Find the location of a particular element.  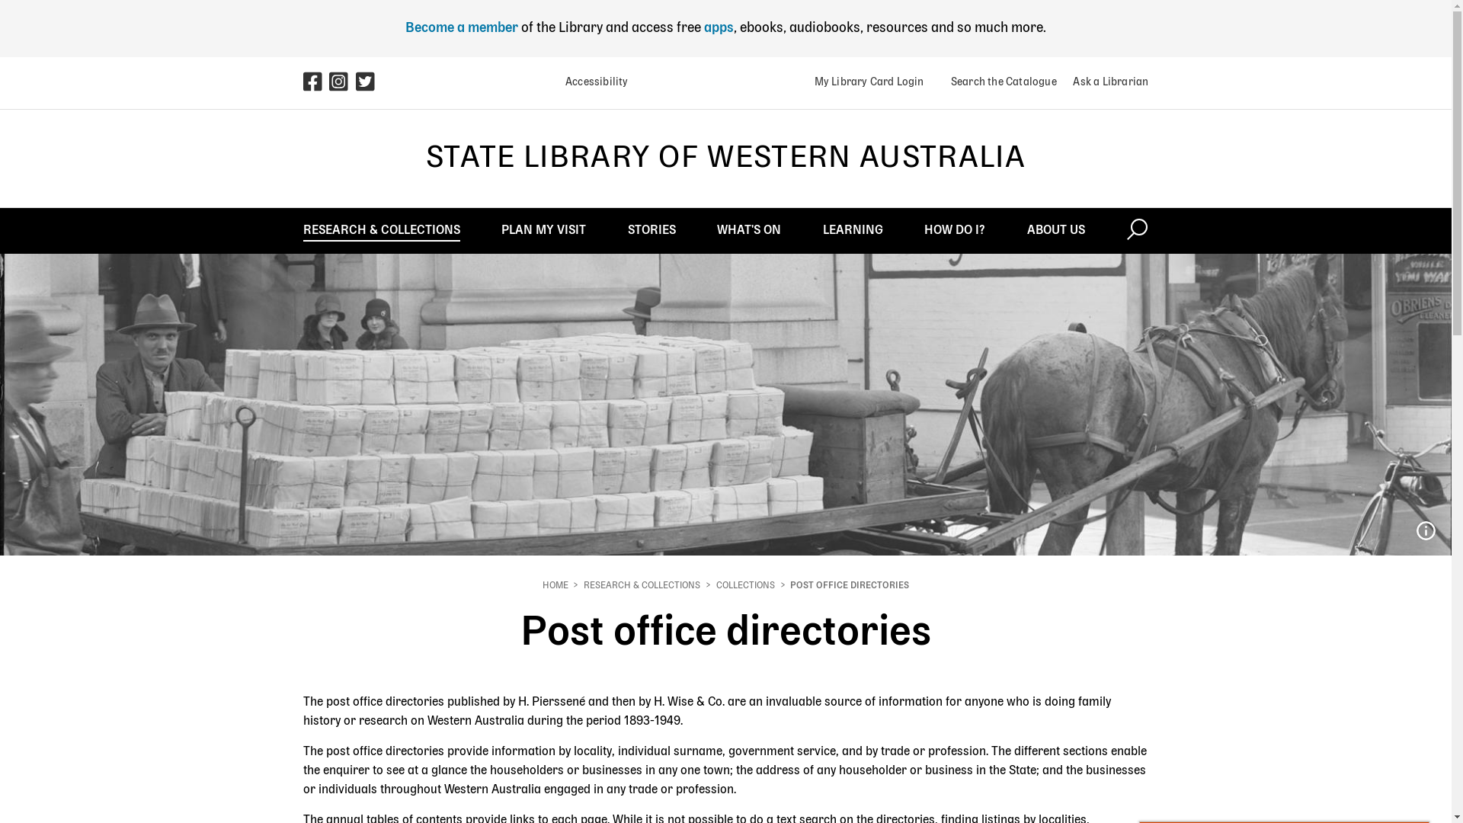

My Library Card Login is located at coordinates (869, 82).